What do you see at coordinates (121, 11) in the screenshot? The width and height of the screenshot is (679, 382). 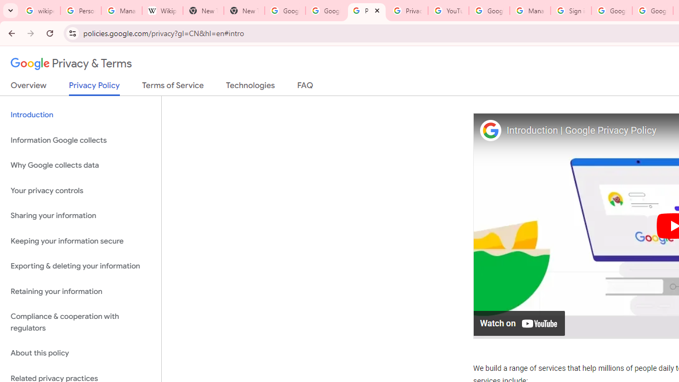 I see `Manage your Location History - Google Search Help` at bounding box center [121, 11].